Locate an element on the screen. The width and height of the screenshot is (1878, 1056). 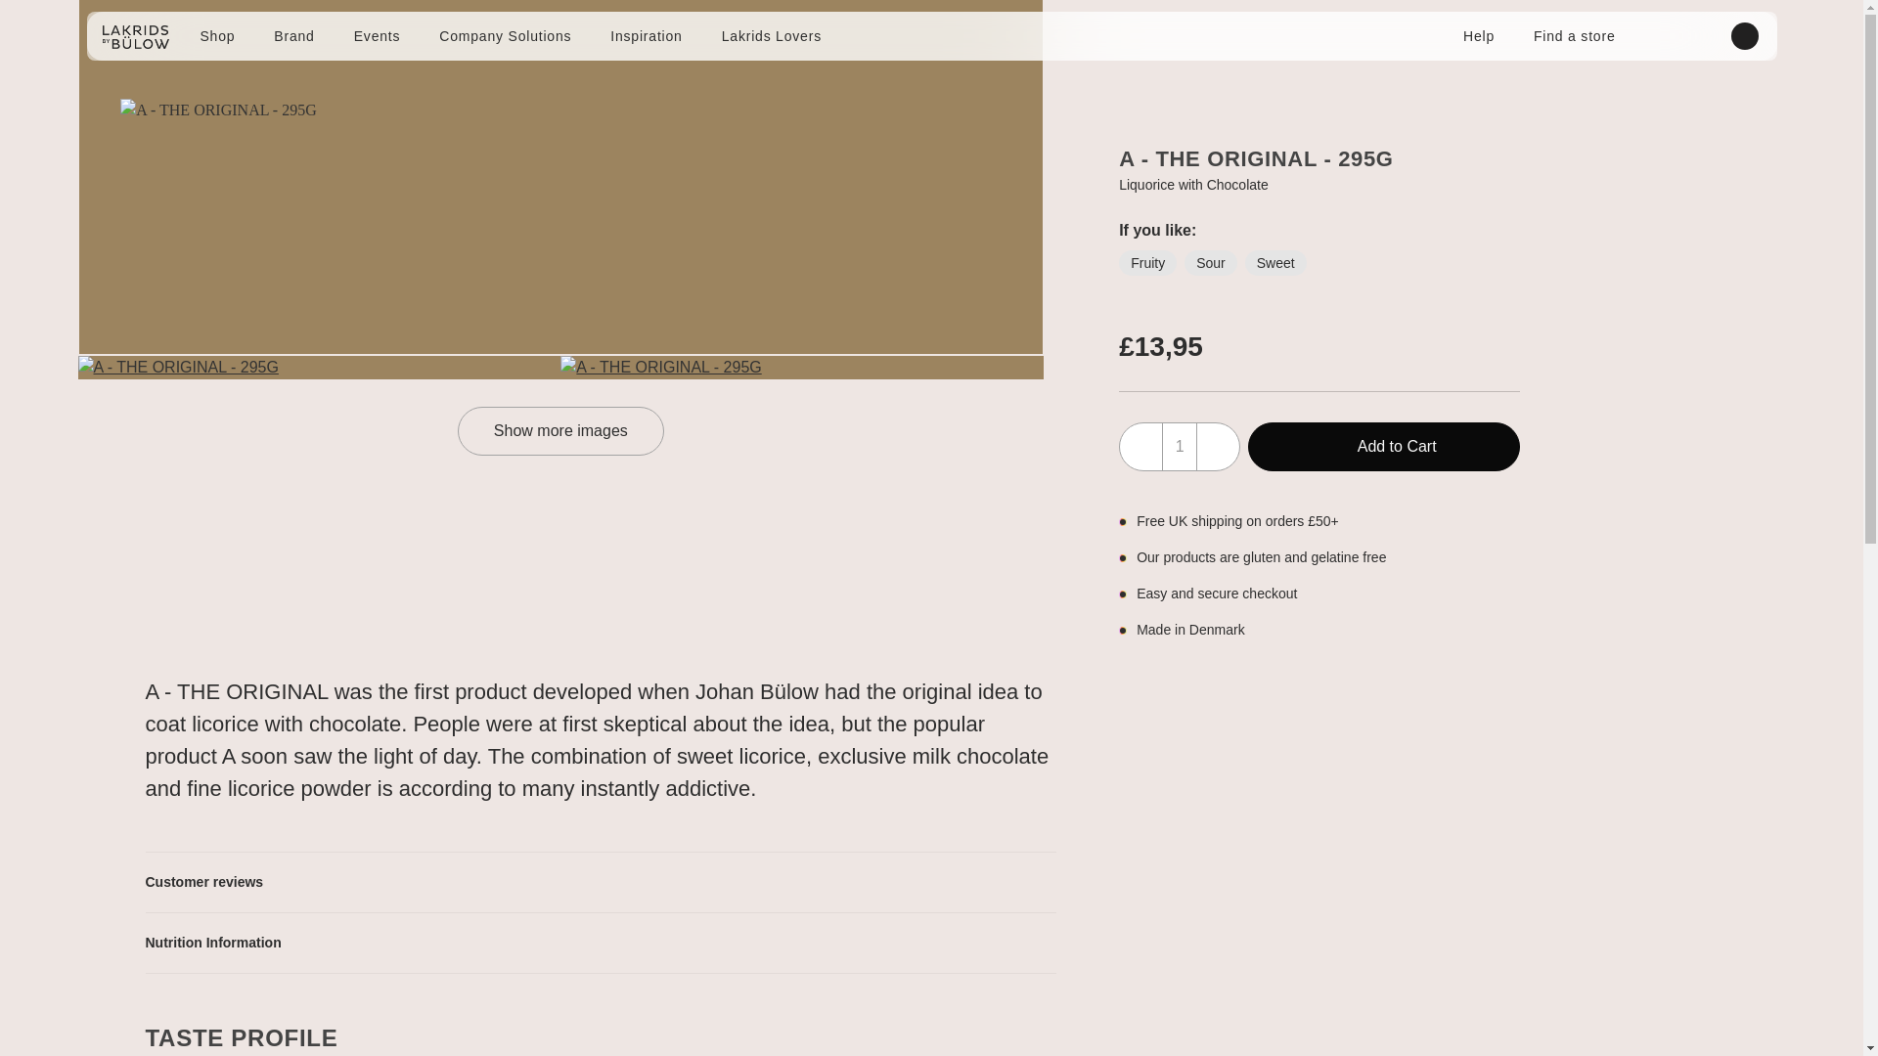
1 is located at coordinates (1180, 446).